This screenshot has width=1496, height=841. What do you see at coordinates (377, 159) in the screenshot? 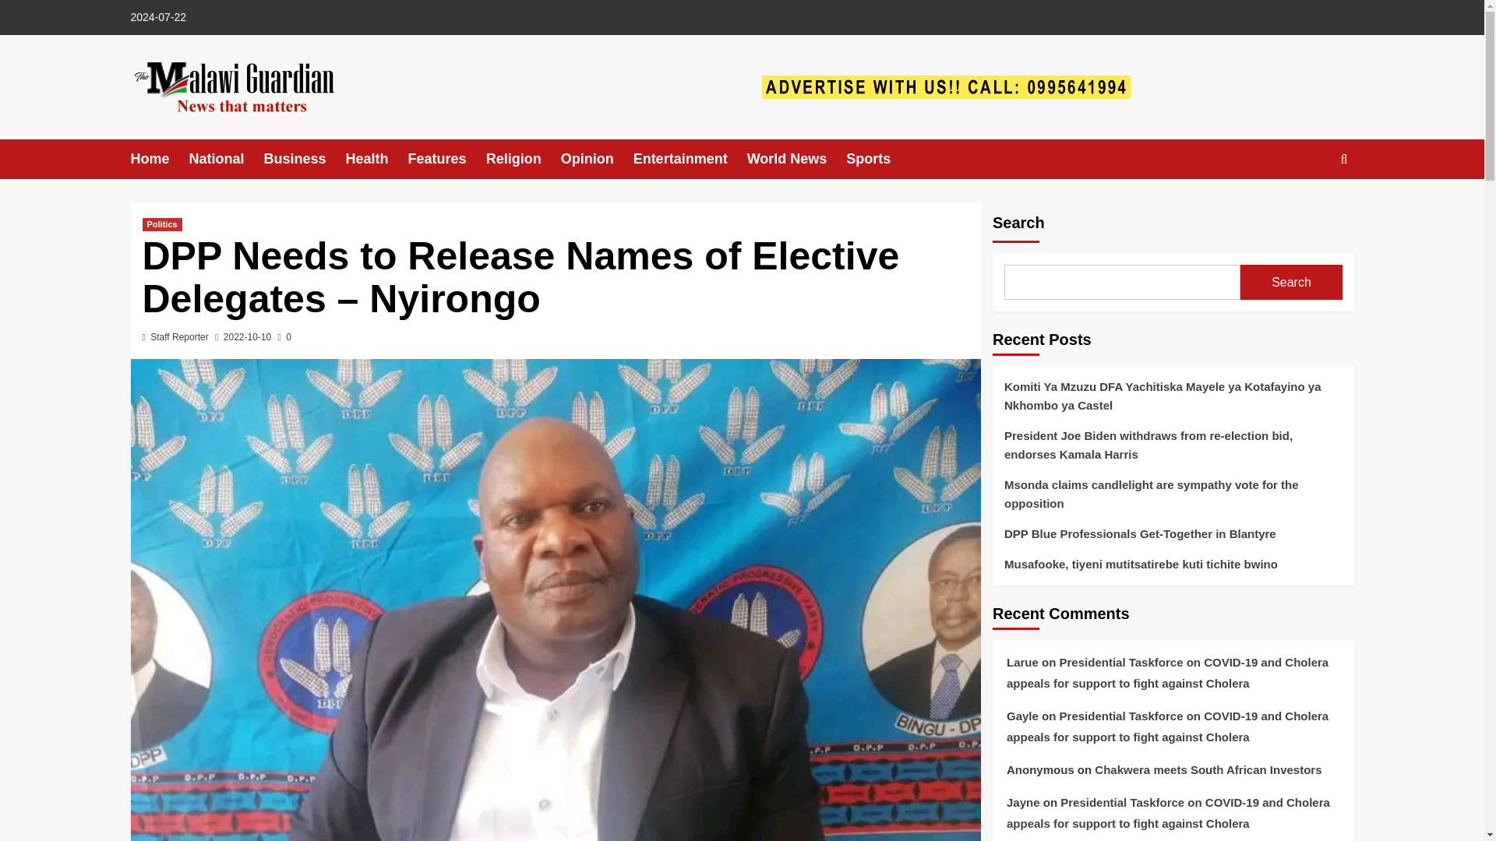
I see `Health` at bounding box center [377, 159].